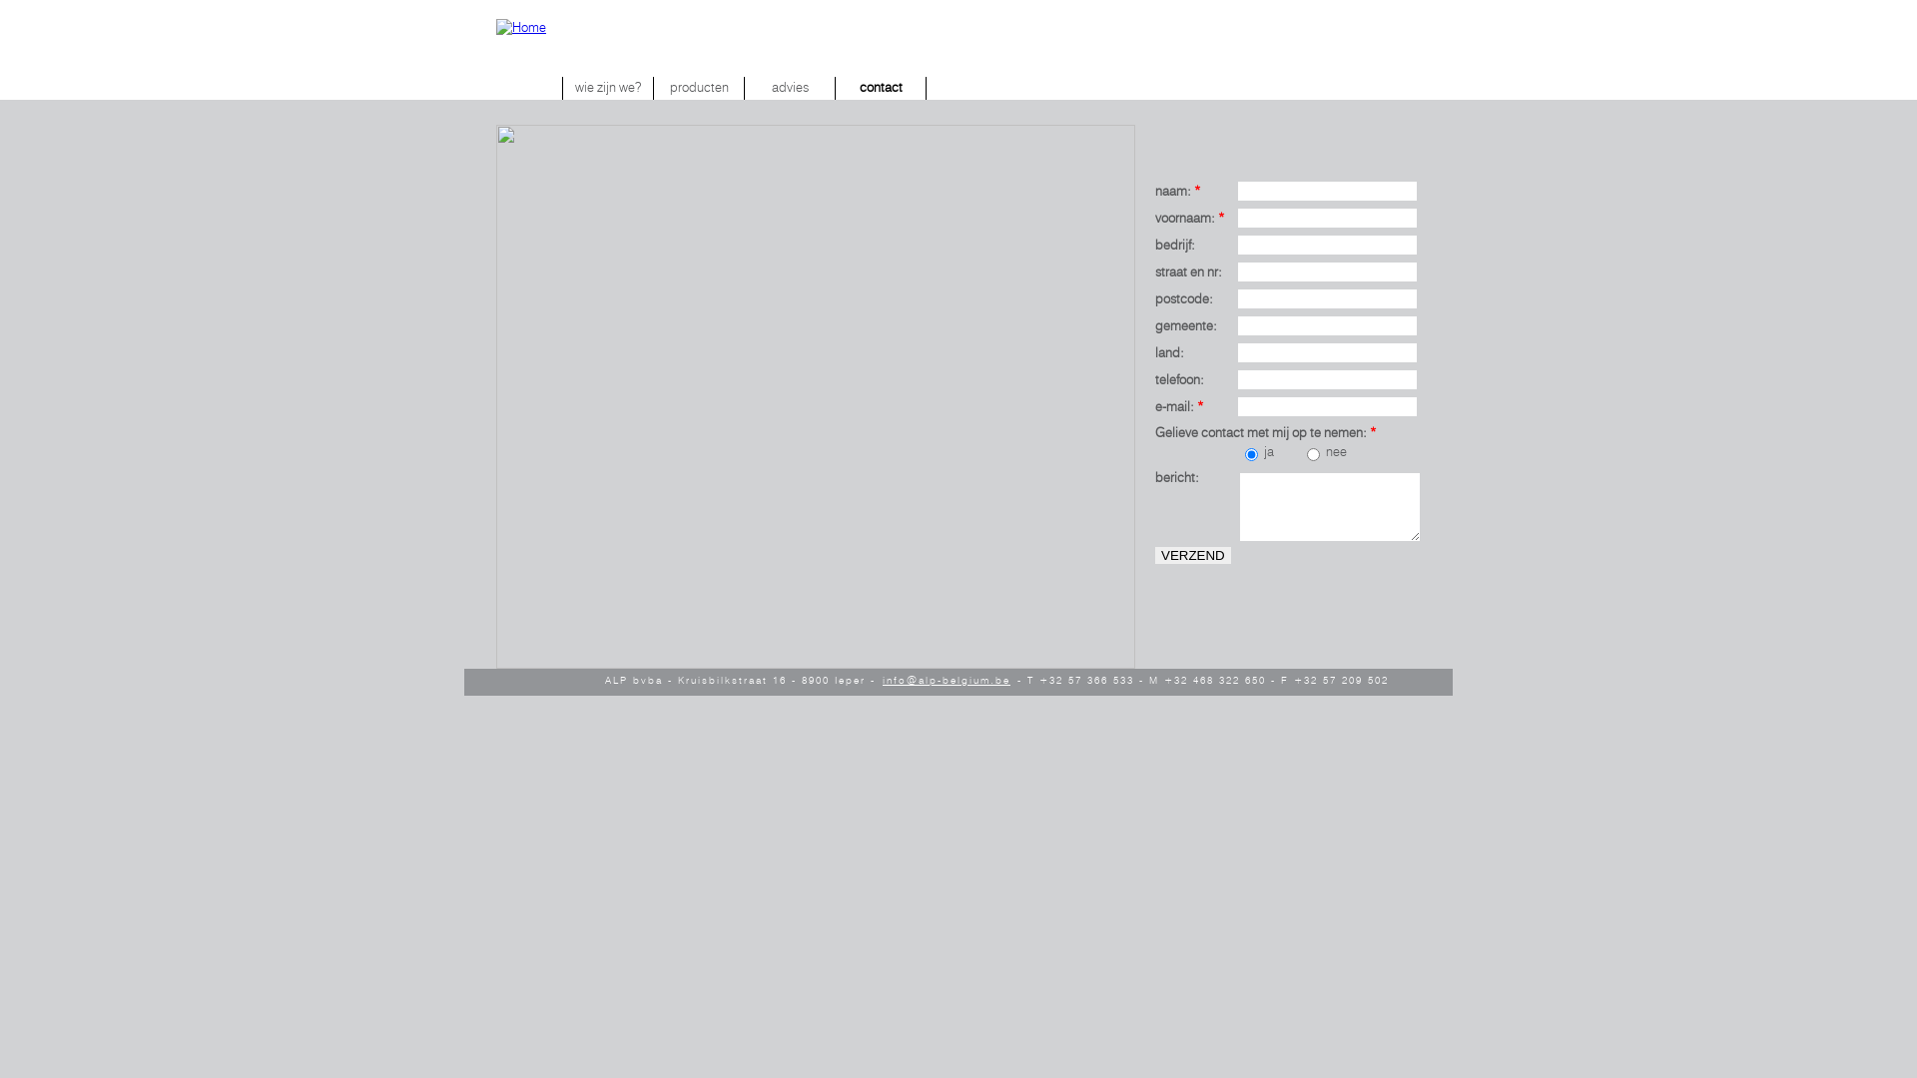 This screenshot has width=1917, height=1078. What do you see at coordinates (1193, 555) in the screenshot?
I see `VERZEND` at bounding box center [1193, 555].